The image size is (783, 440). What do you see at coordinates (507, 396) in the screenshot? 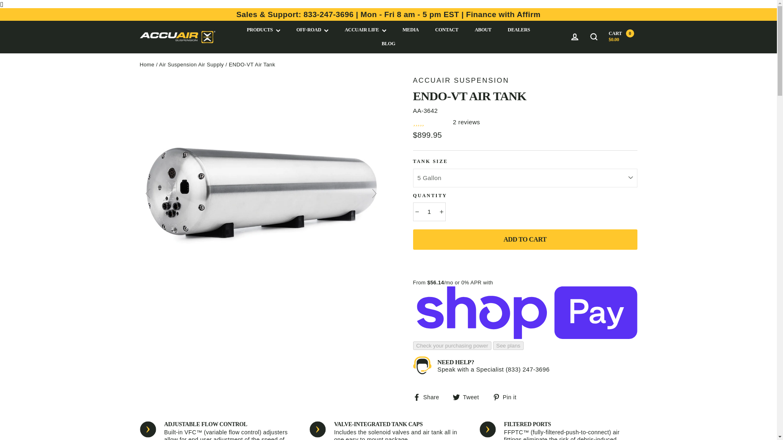
I see `Pin on Pinterest` at bounding box center [507, 396].